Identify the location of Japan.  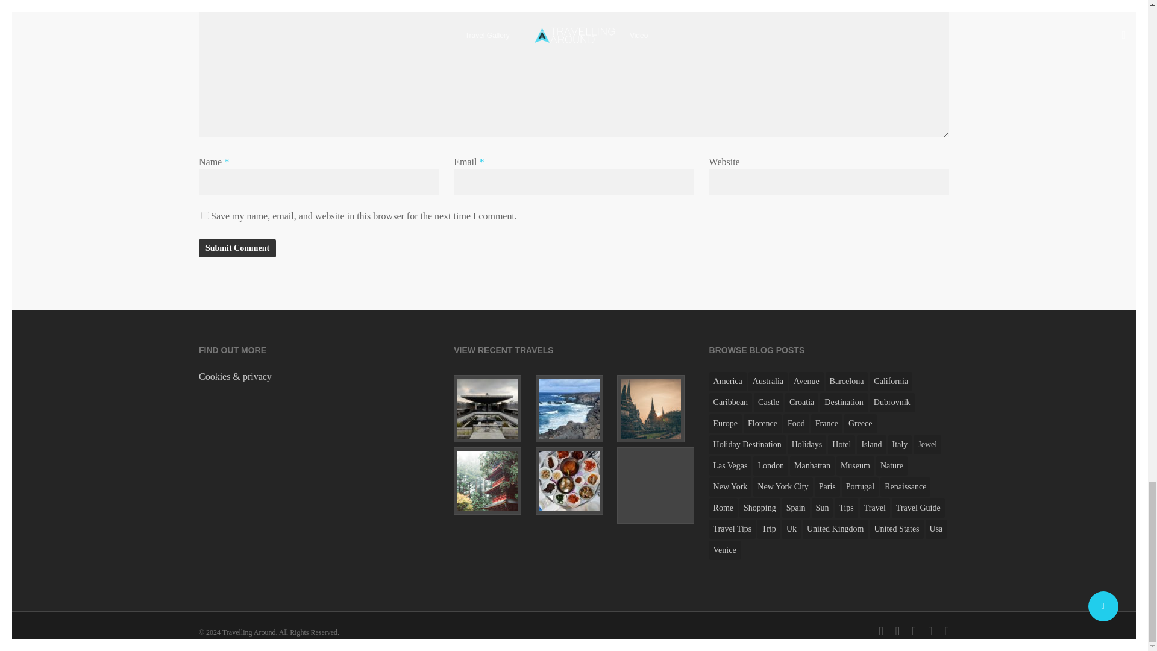
(492, 481).